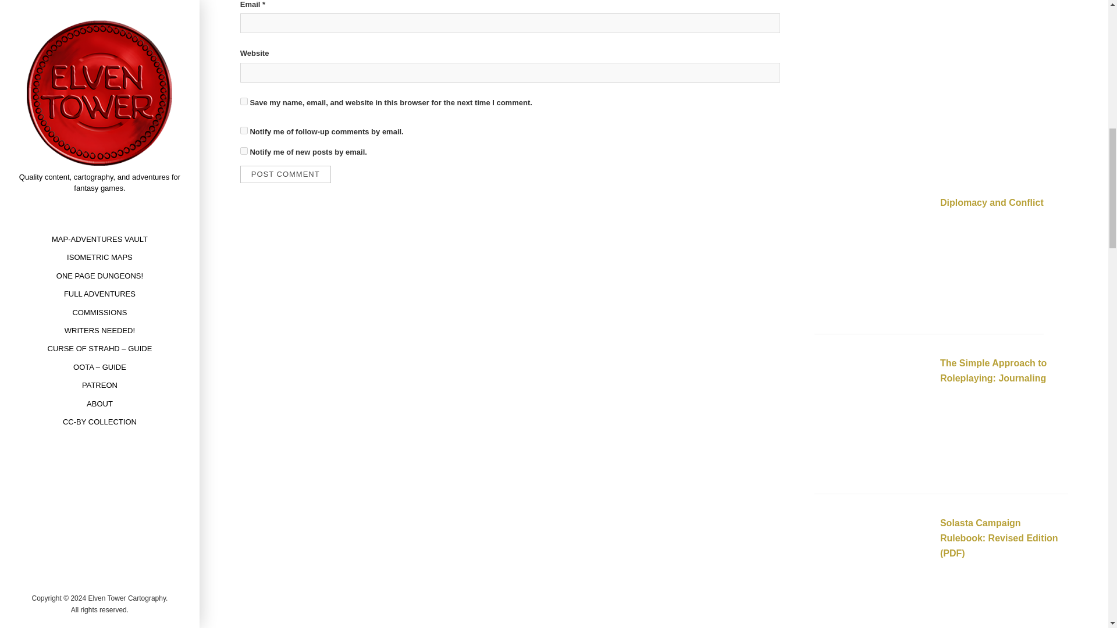 The height and width of the screenshot is (628, 1117). Describe the element at coordinates (244, 130) in the screenshot. I see `subscribe` at that location.